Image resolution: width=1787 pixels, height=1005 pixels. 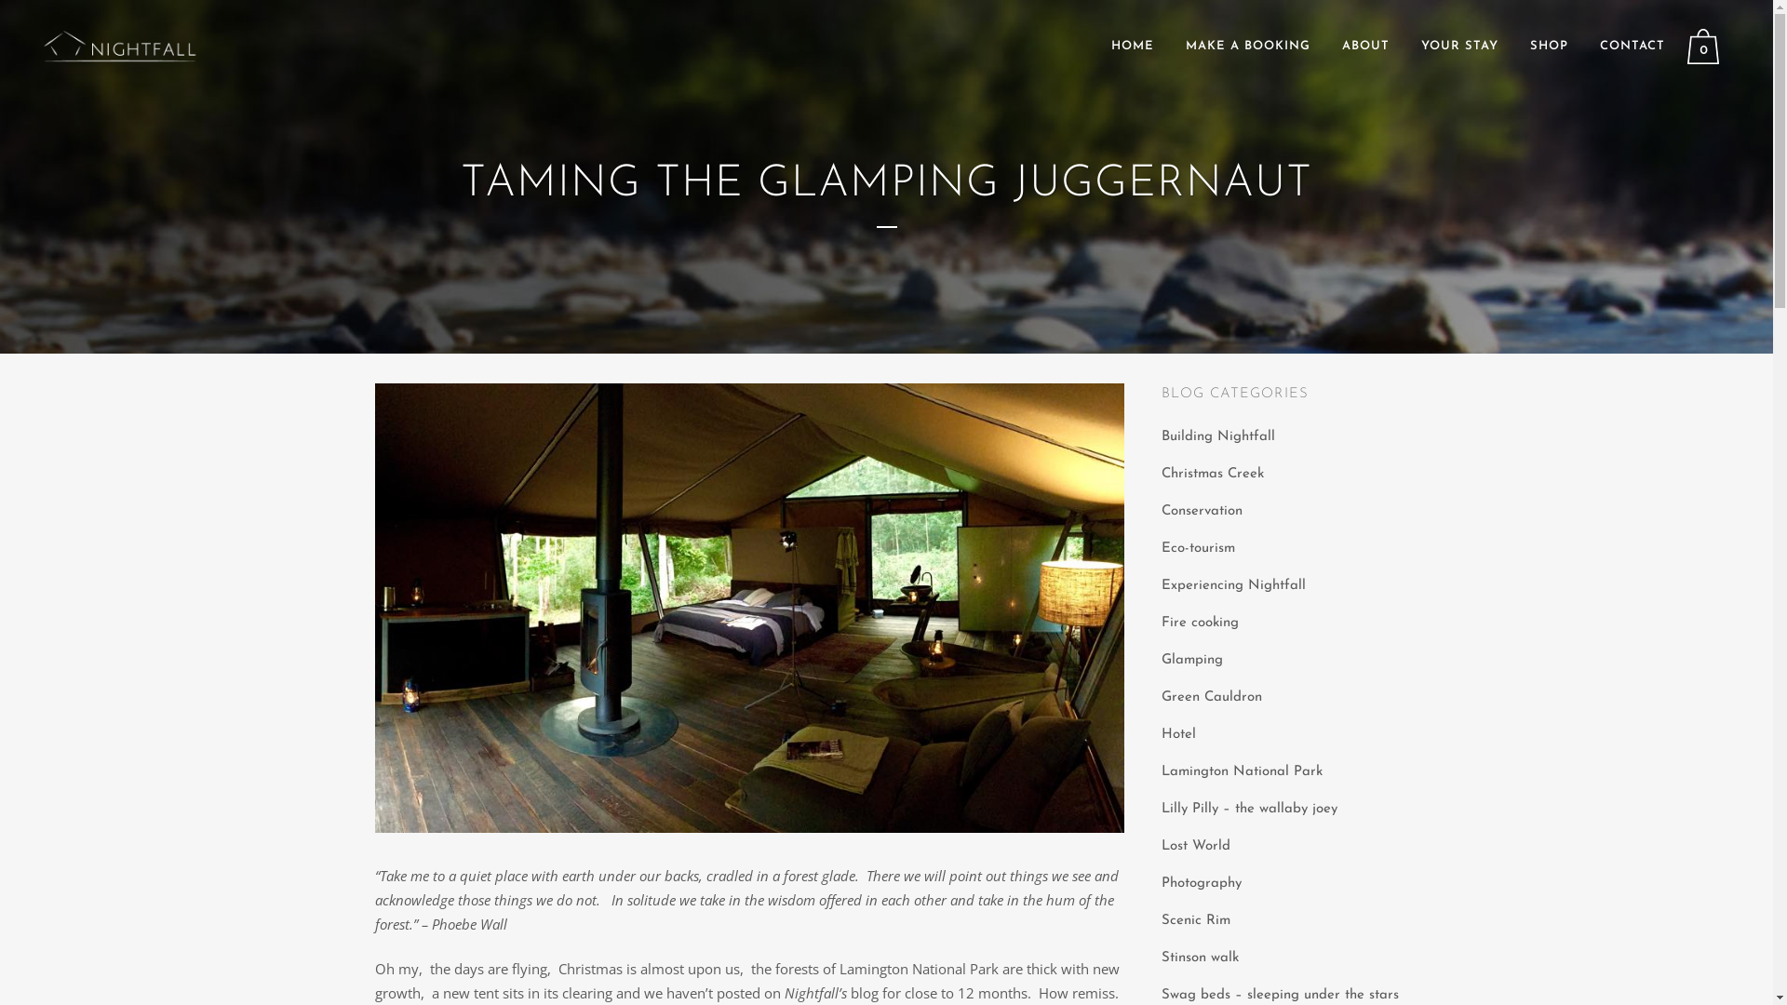 What do you see at coordinates (1632, 47) in the screenshot?
I see `CONTACT` at bounding box center [1632, 47].